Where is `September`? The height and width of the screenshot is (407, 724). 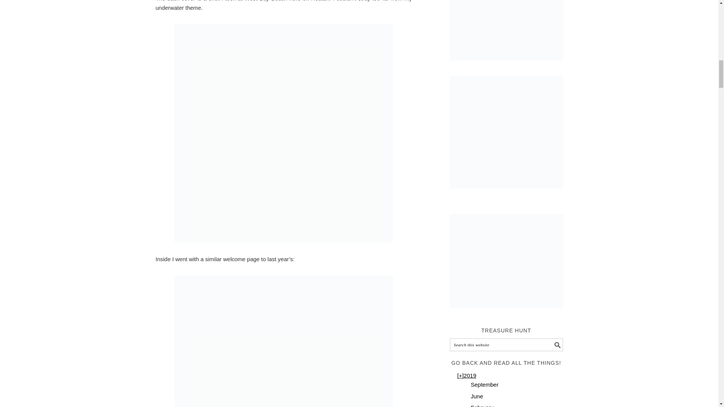
September is located at coordinates (484, 384).